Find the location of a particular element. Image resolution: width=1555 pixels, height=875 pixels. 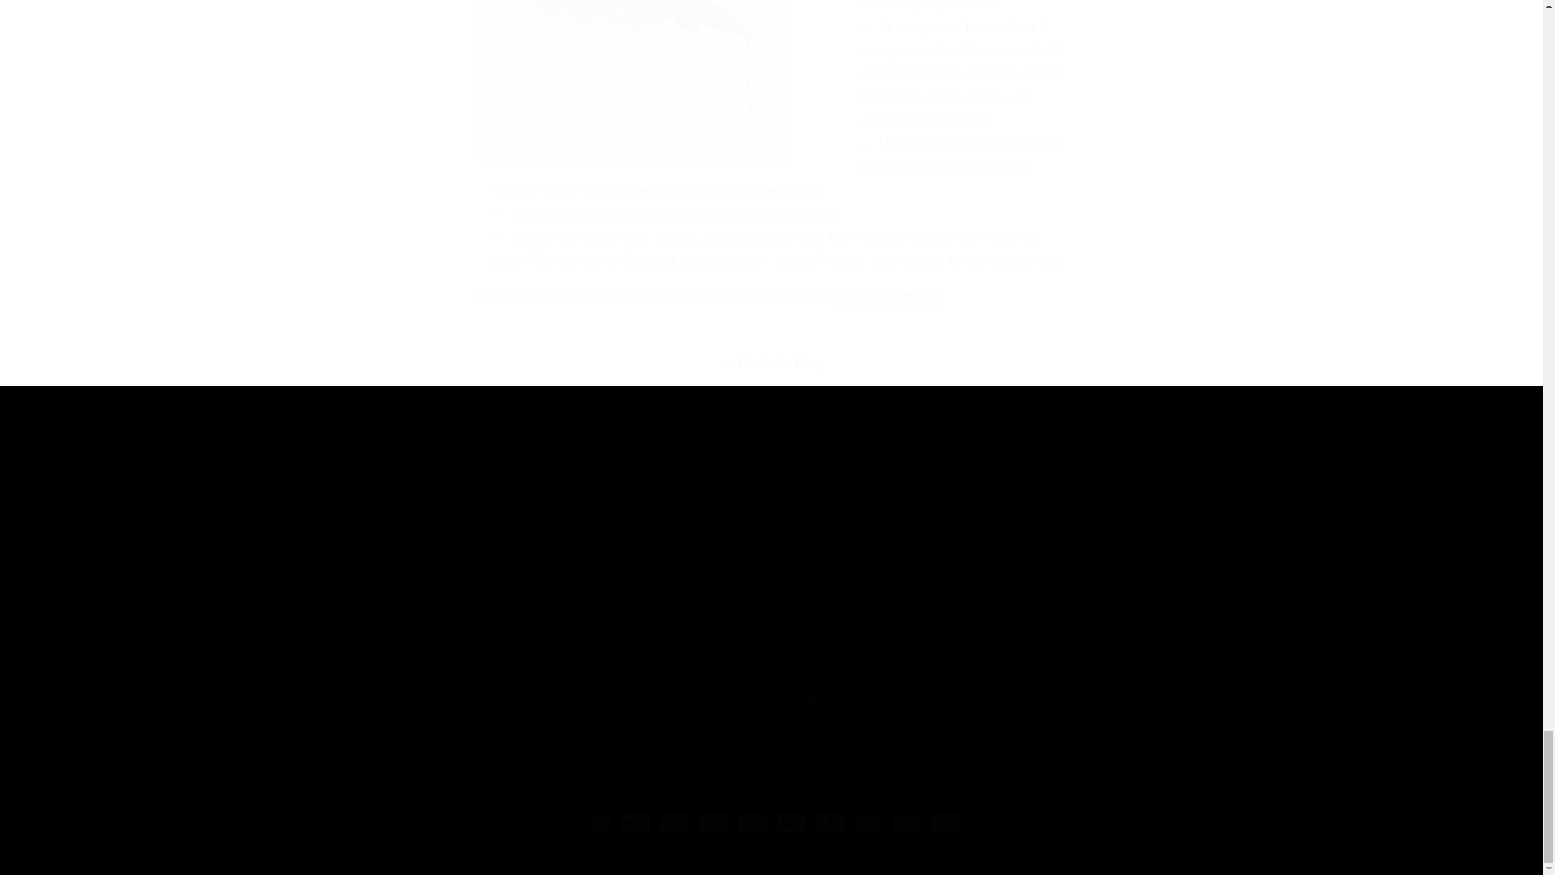

Twitter is located at coordinates (771, 563).